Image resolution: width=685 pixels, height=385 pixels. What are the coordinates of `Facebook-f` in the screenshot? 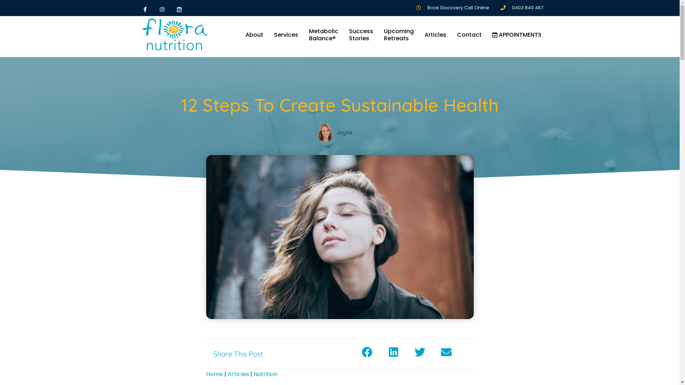 It's located at (145, 9).